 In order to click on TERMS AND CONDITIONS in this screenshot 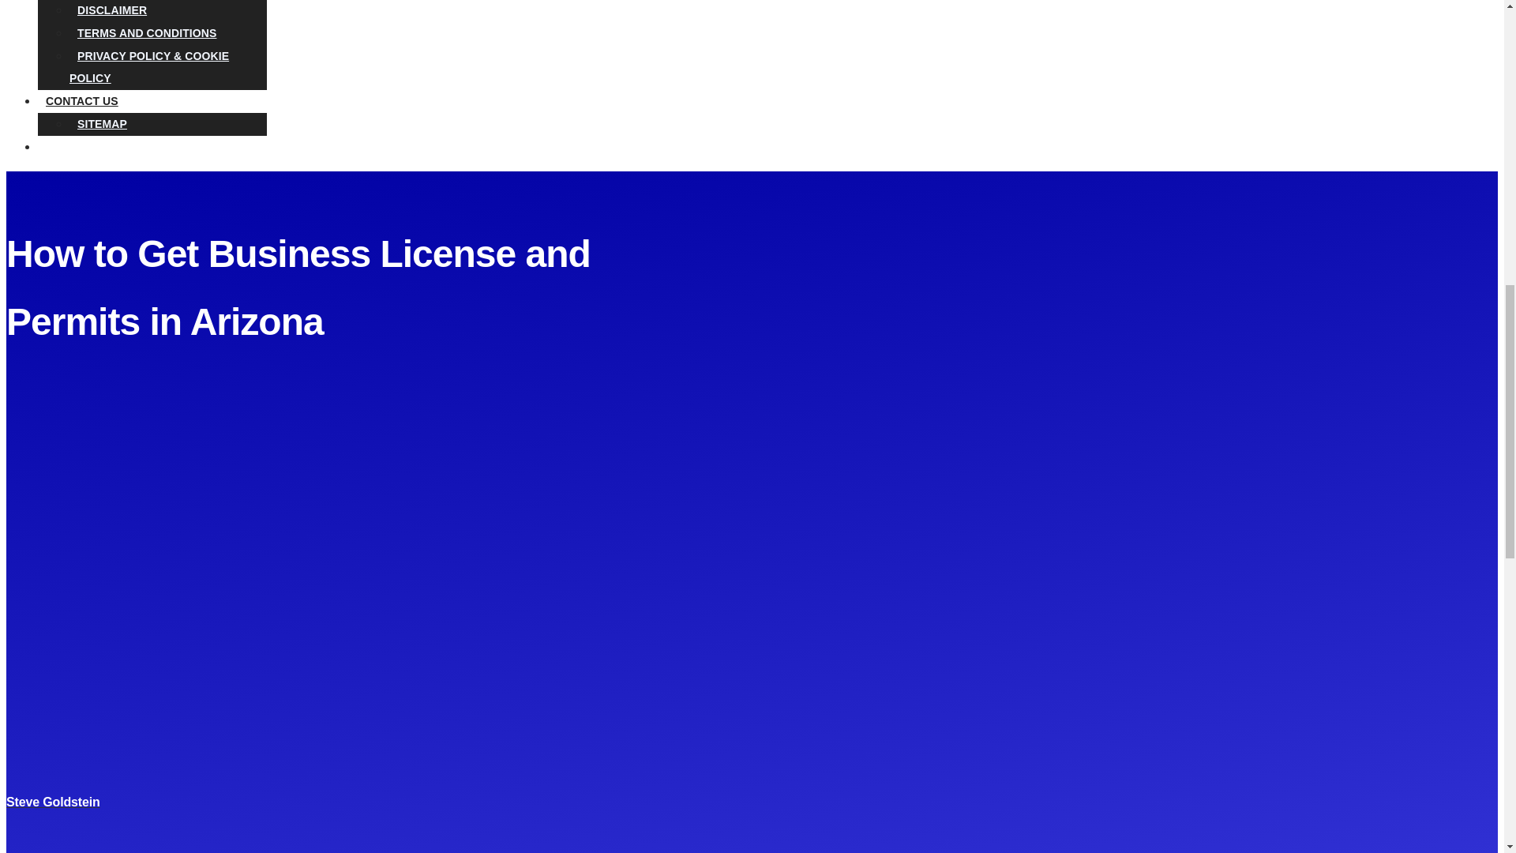, I will do `click(147, 33)`.